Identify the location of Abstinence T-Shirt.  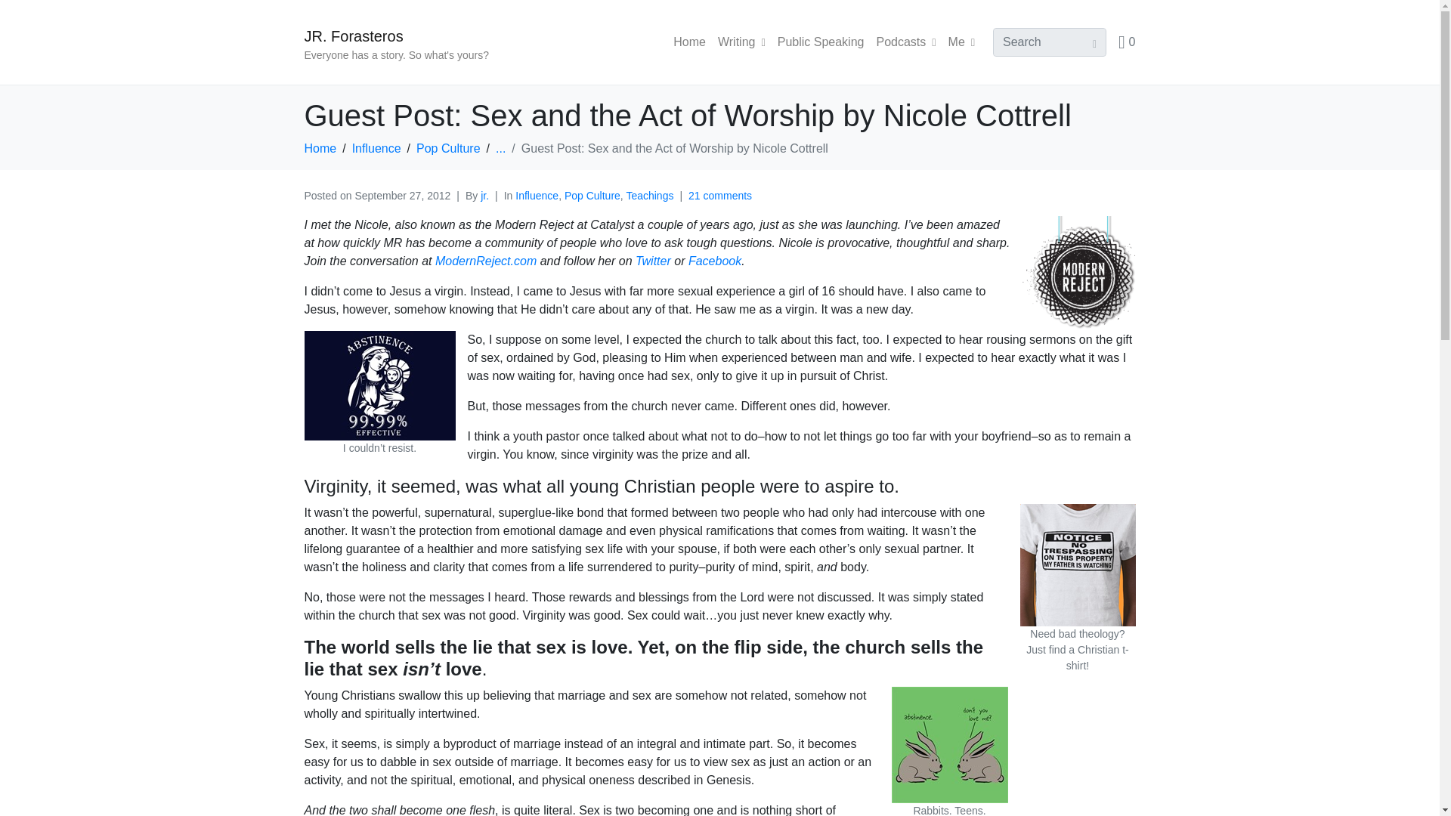
(1078, 565).